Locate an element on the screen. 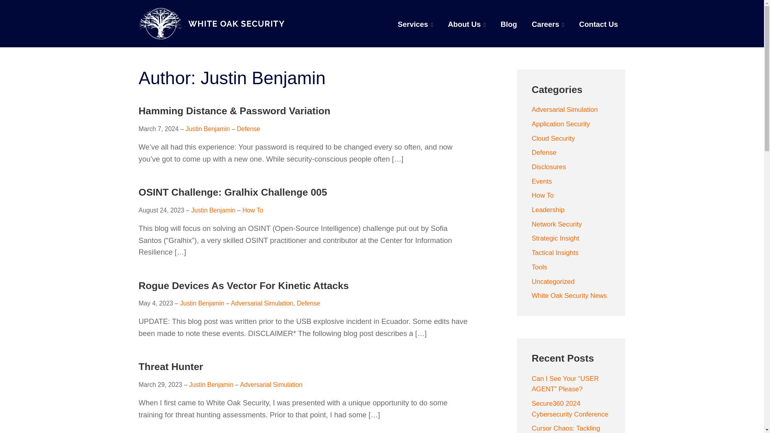 Image resolution: width=770 pixels, height=433 pixels. Services is located at coordinates (415, 24).